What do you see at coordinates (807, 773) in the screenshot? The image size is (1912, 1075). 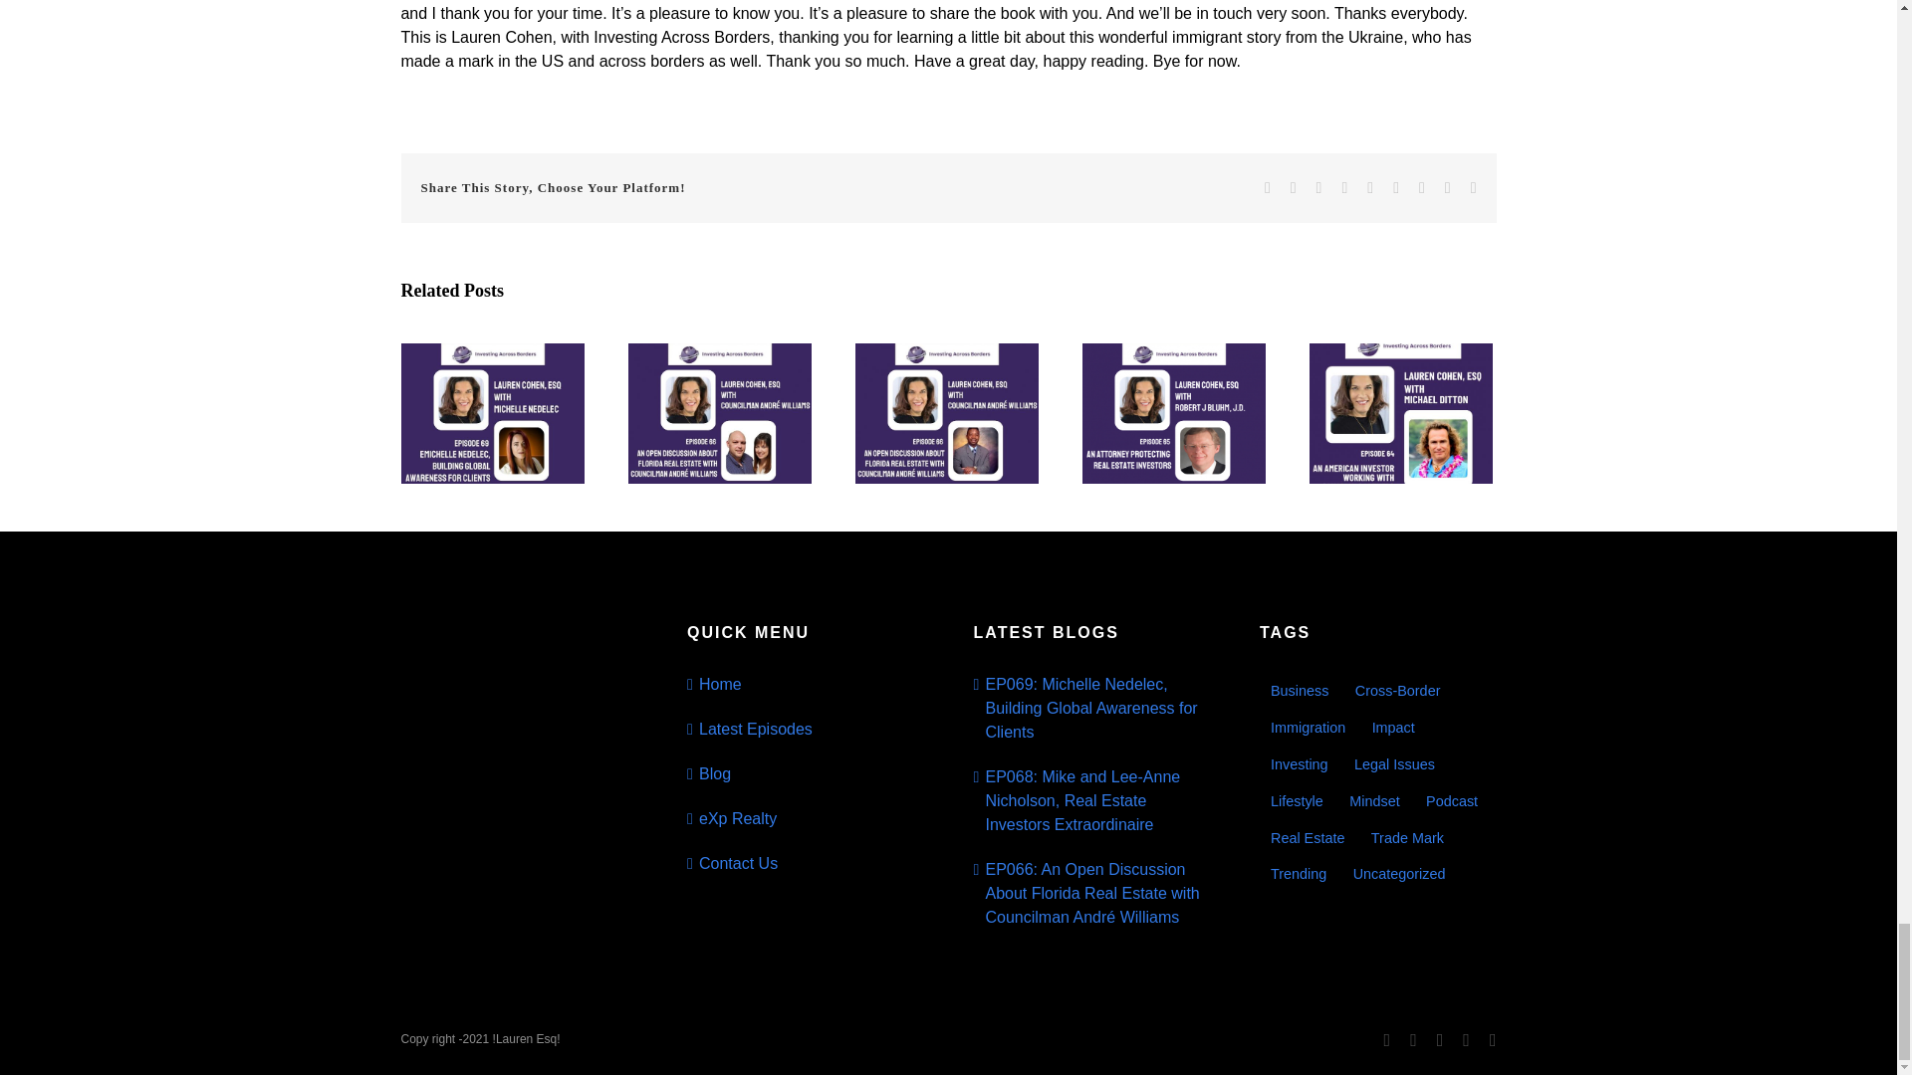 I see `Blog` at bounding box center [807, 773].